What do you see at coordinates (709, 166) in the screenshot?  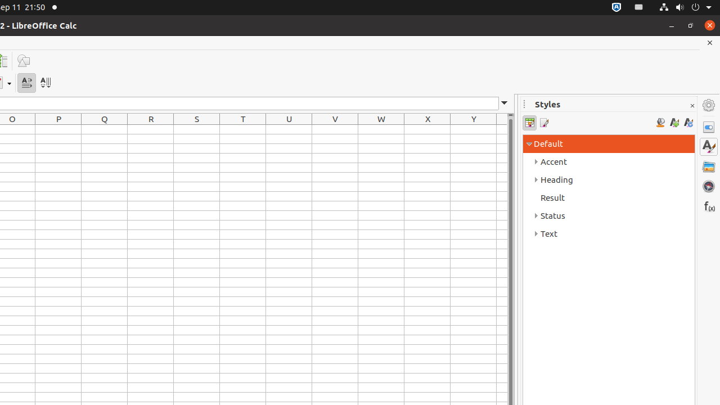 I see `Gallery` at bounding box center [709, 166].